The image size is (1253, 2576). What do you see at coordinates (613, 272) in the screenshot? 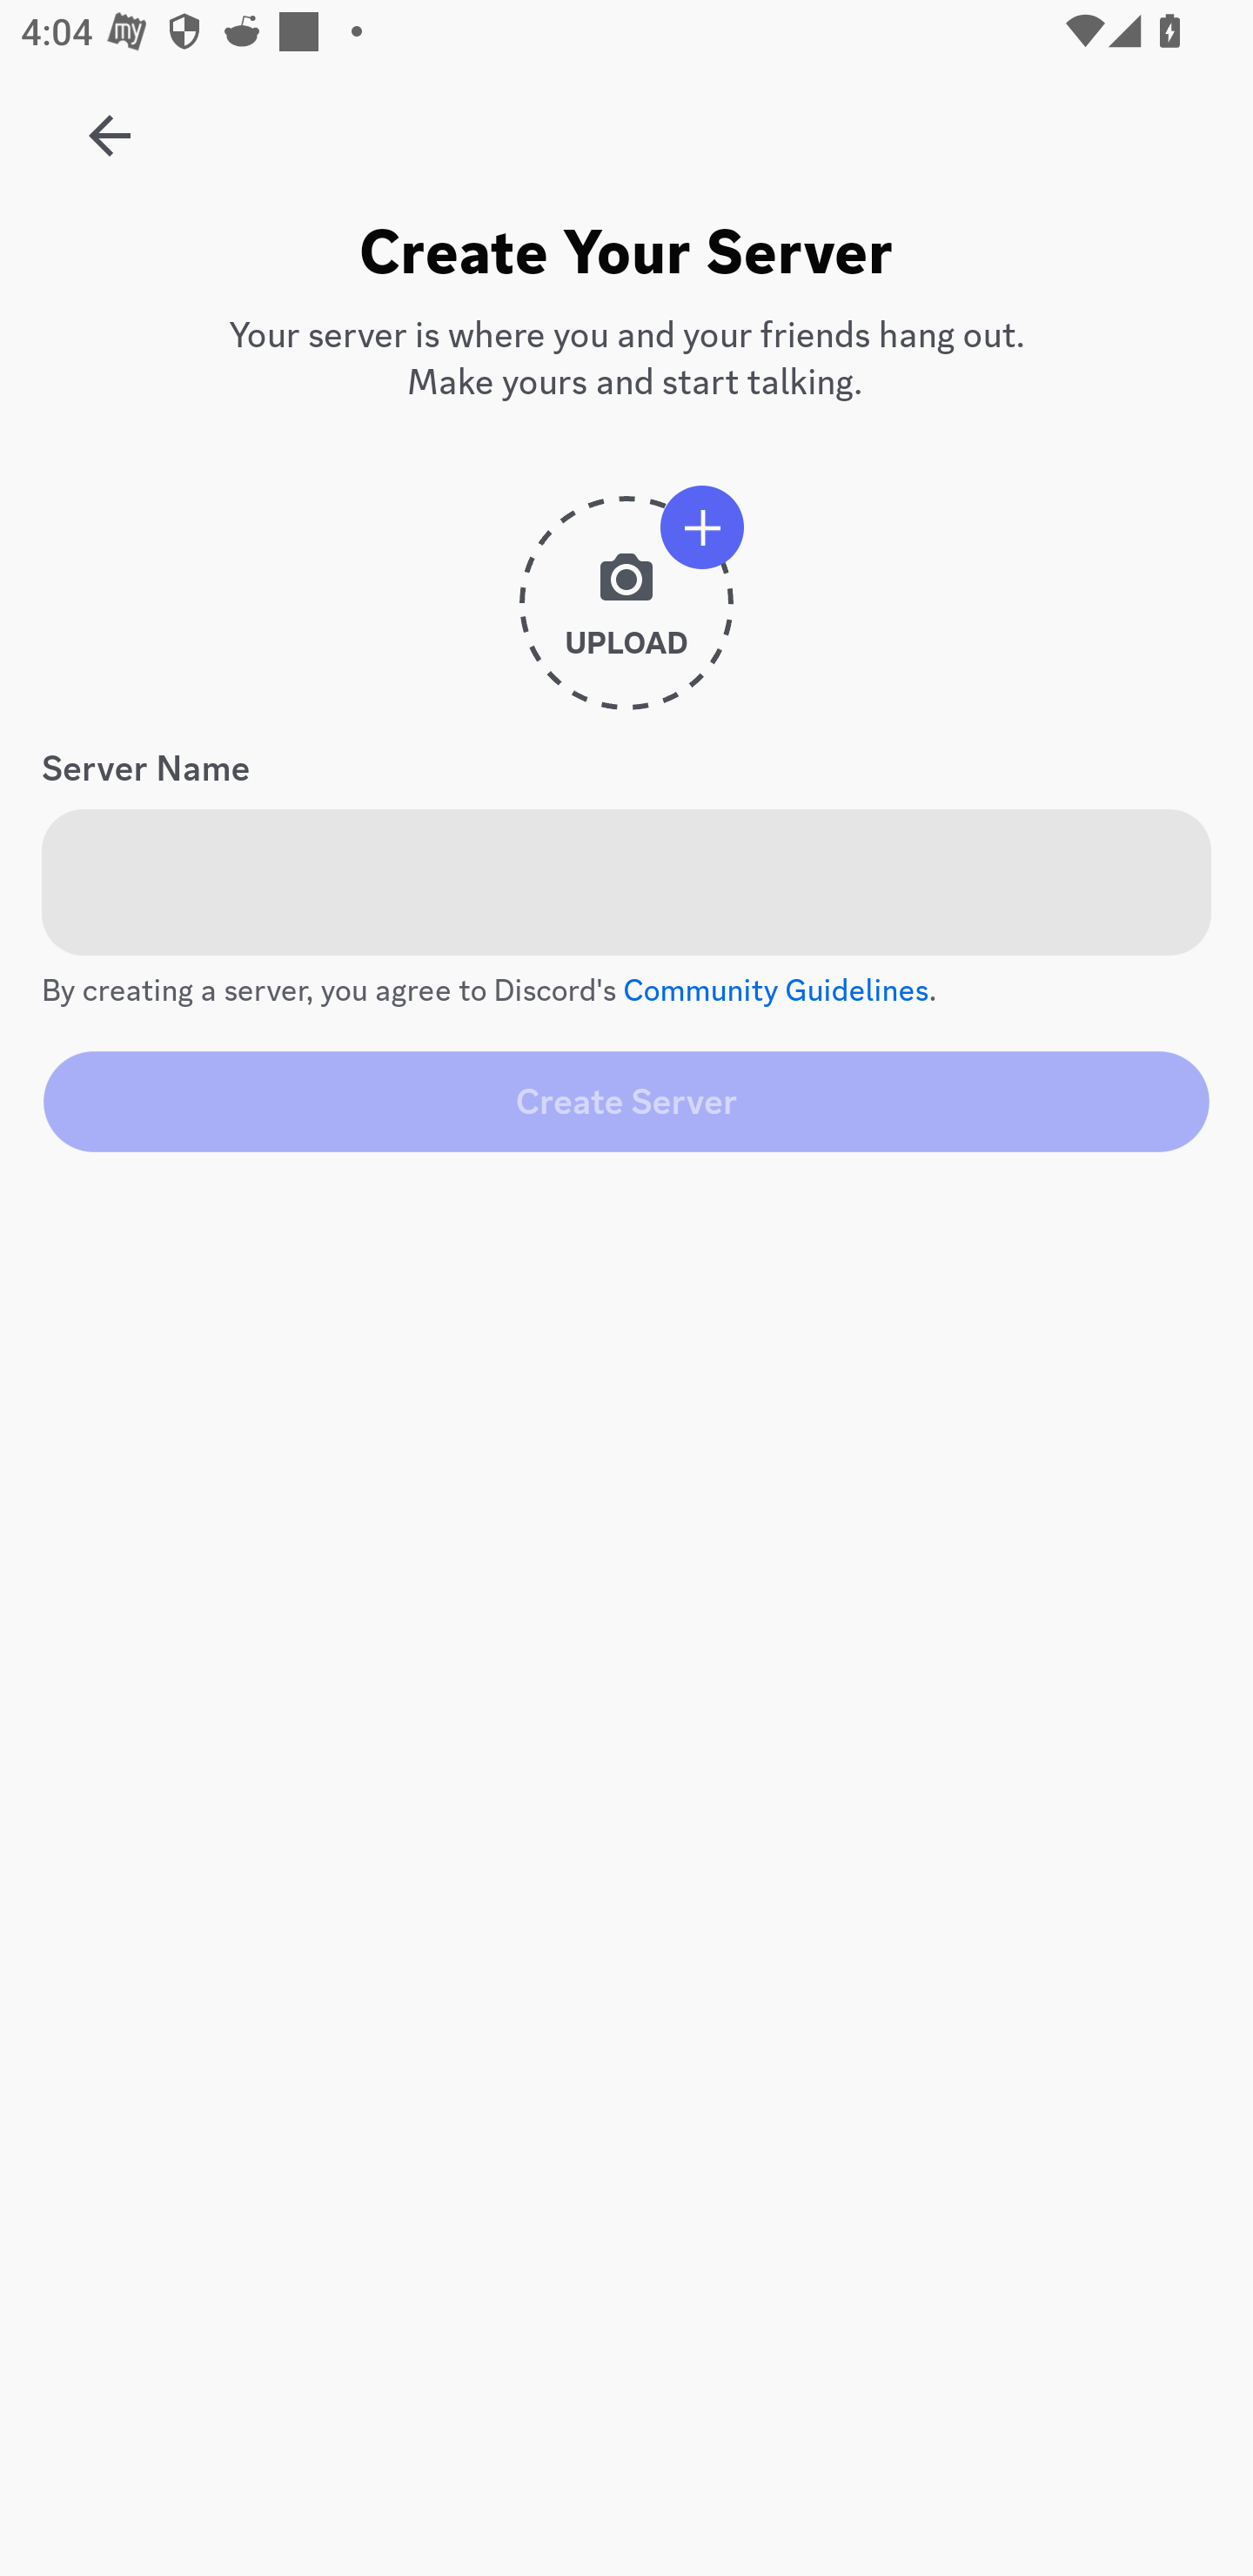
I see `Search` at bounding box center [613, 272].